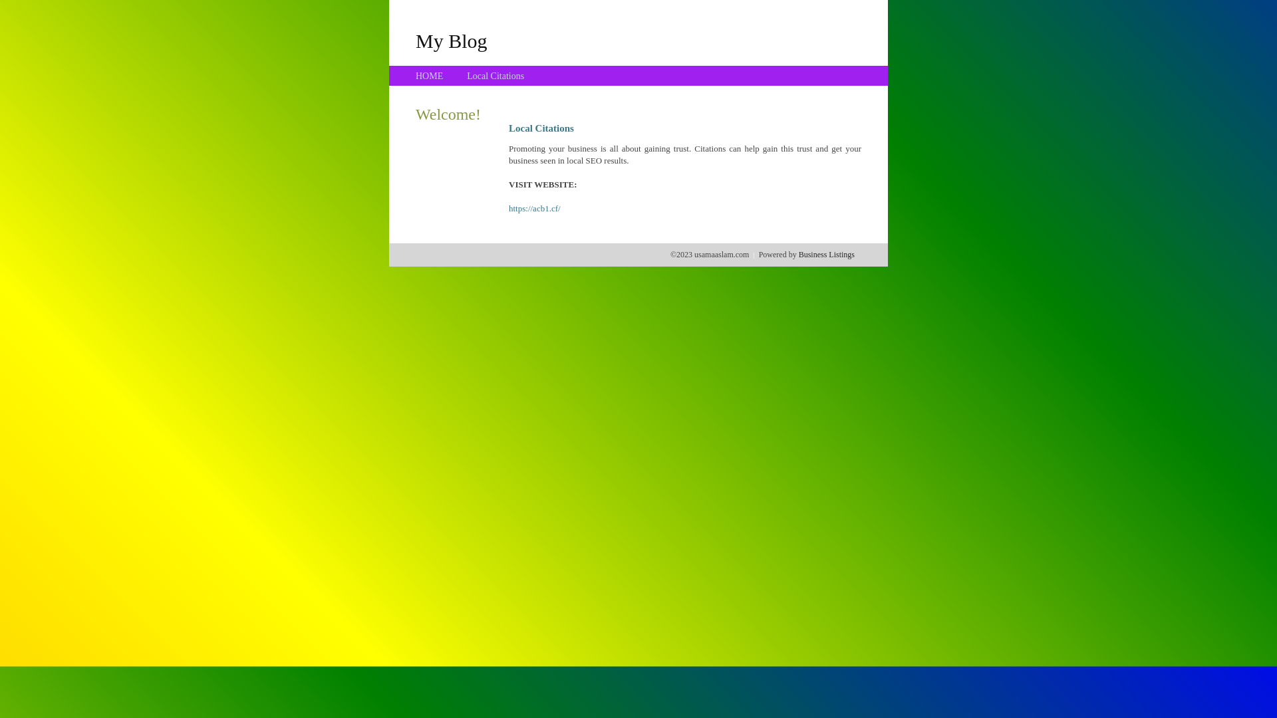  Describe the element at coordinates (452, 41) in the screenshot. I see `My Blog` at that location.